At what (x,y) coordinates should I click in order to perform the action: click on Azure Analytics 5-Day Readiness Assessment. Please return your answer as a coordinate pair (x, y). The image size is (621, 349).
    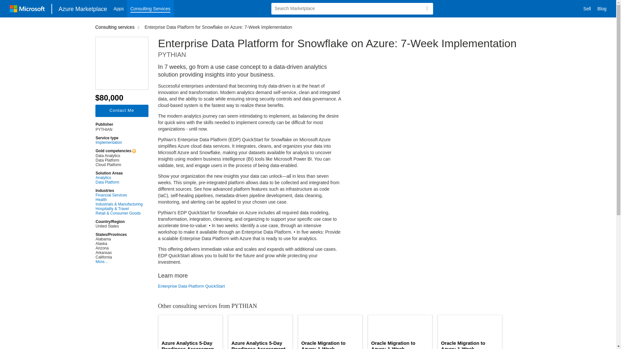
    Looking at the image, I should click on (260, 344).